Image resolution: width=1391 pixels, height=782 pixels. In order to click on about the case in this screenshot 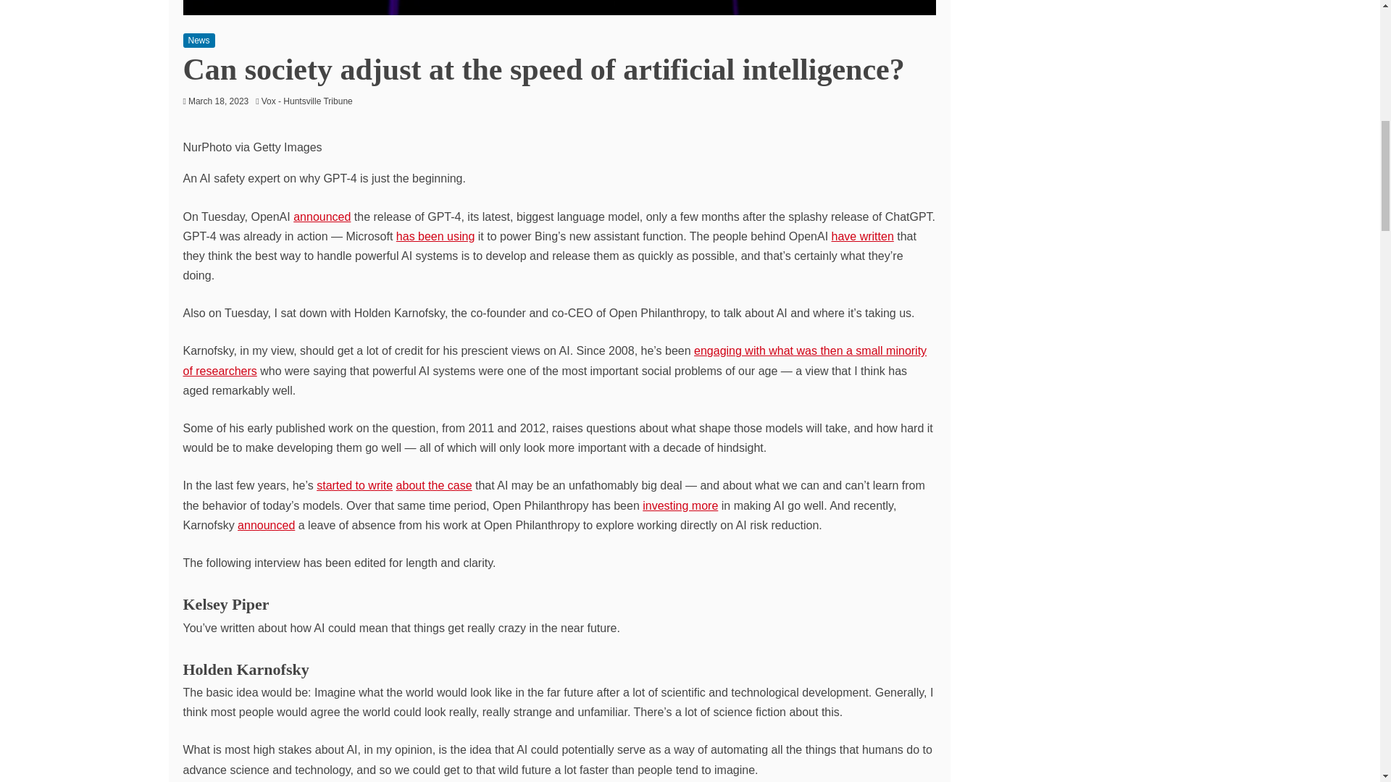, I will do `click(435, 485)`.